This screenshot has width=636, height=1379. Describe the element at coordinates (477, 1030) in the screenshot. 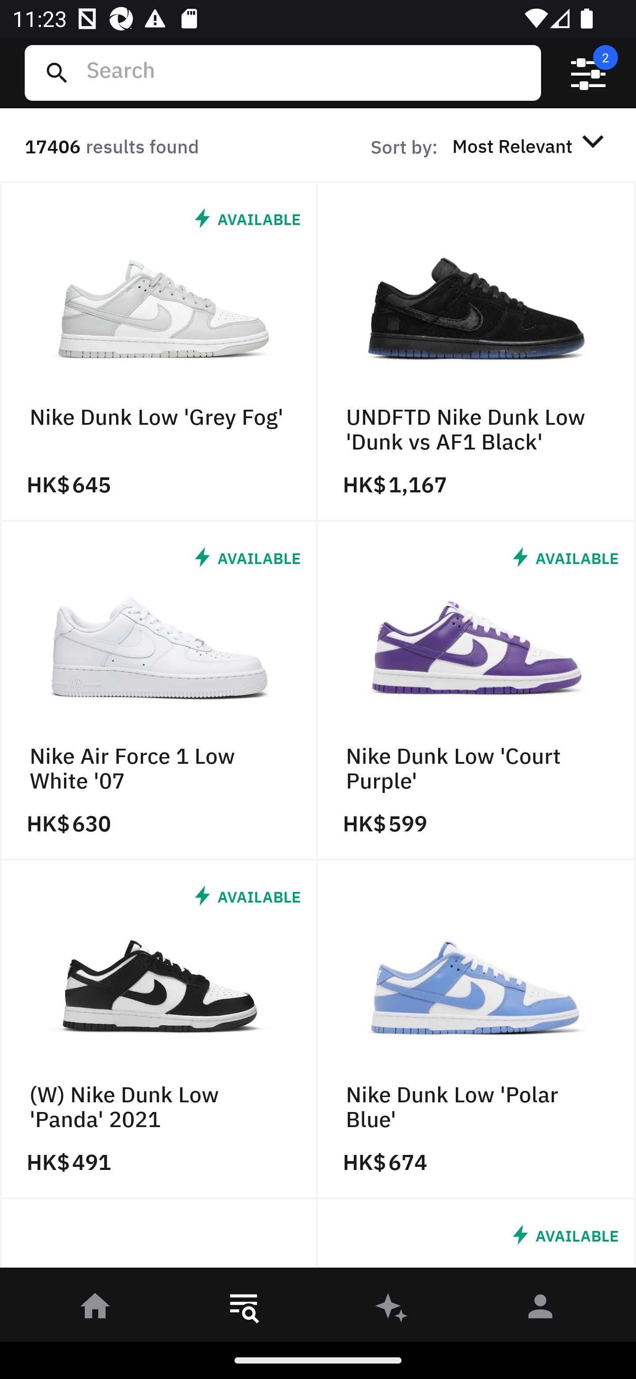

I see `Nike Dunk Low 'Polar Blue' HK$ 674` at that location.